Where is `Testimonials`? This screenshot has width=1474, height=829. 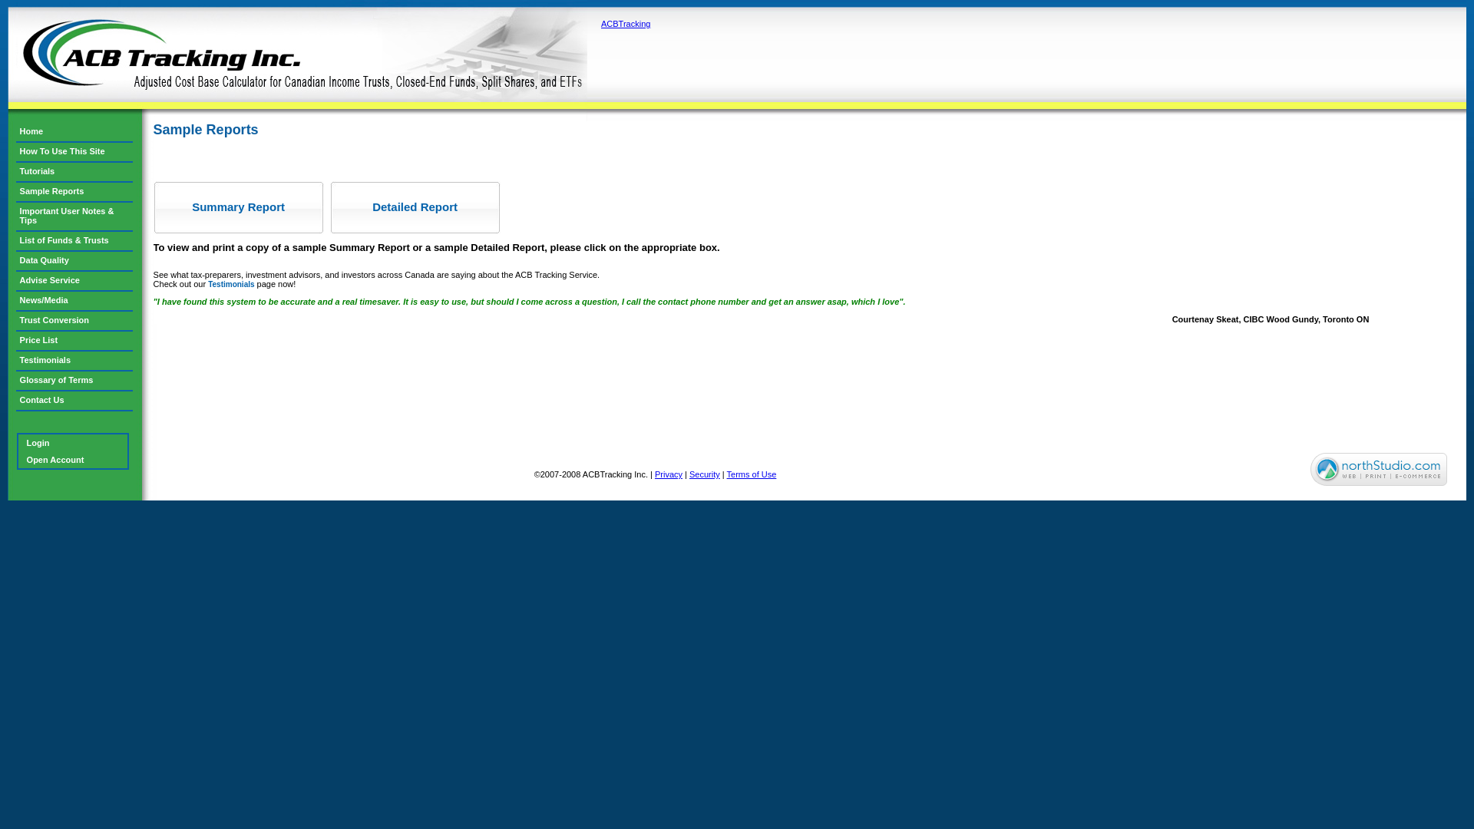
Testimonials is located at coordinates (231, 284).